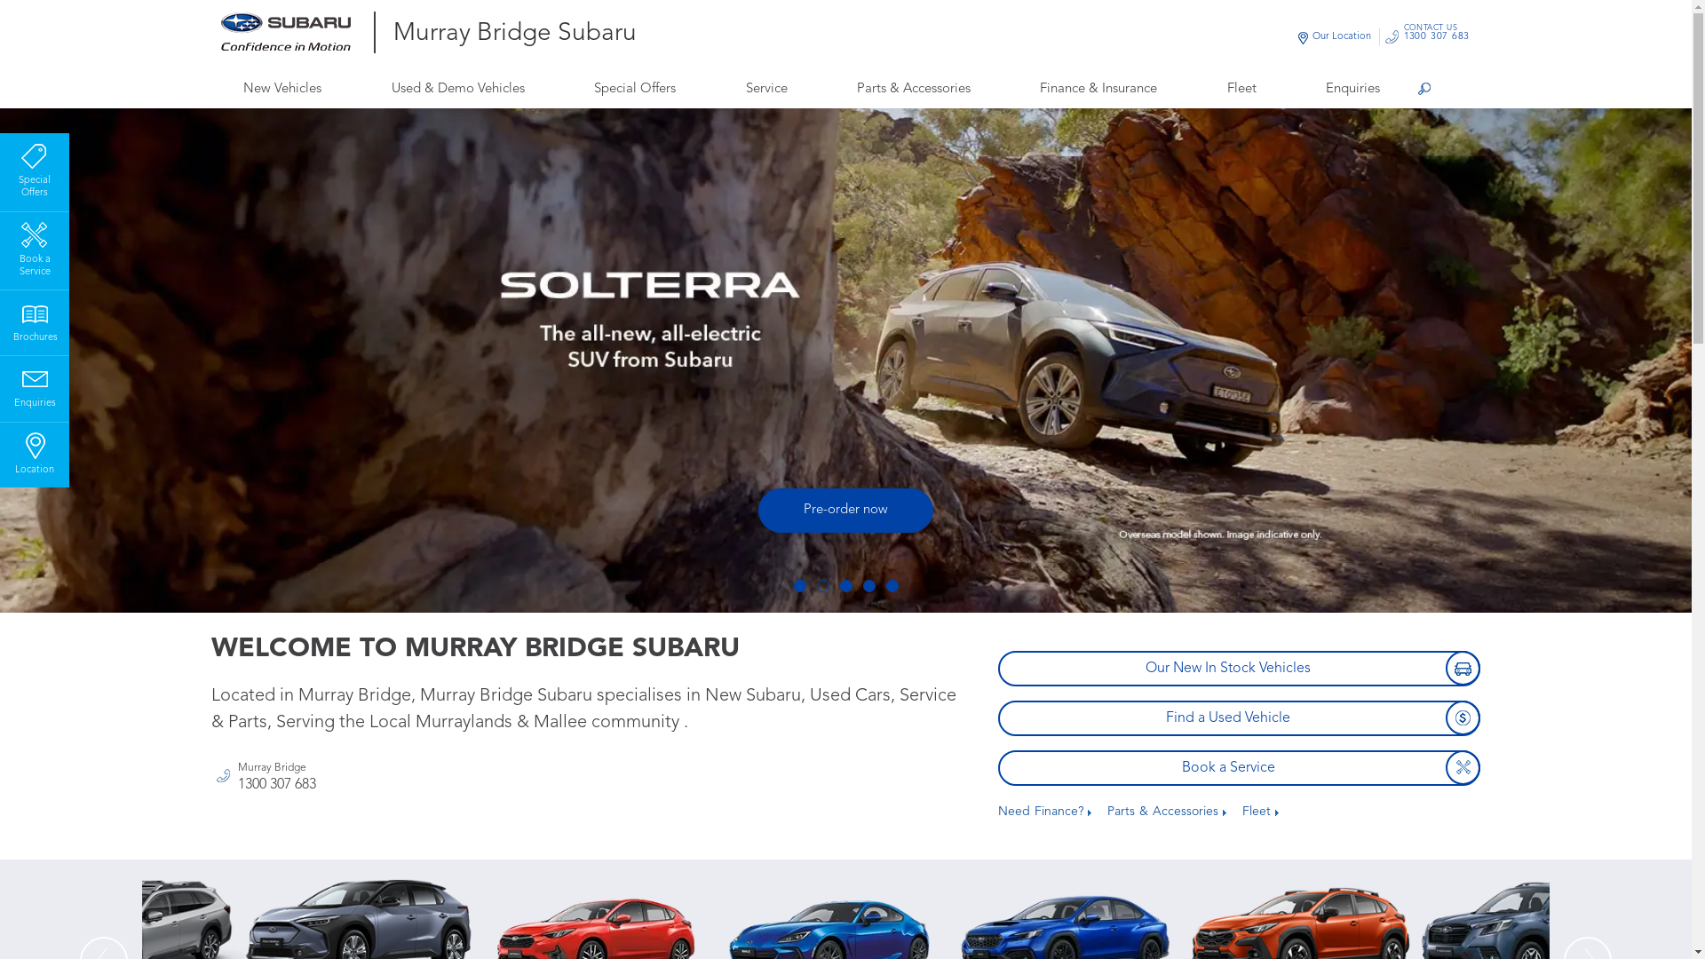  Describe the element at coordinates (282, 89) in the screenshot. I see `New Vehicles` at that location.